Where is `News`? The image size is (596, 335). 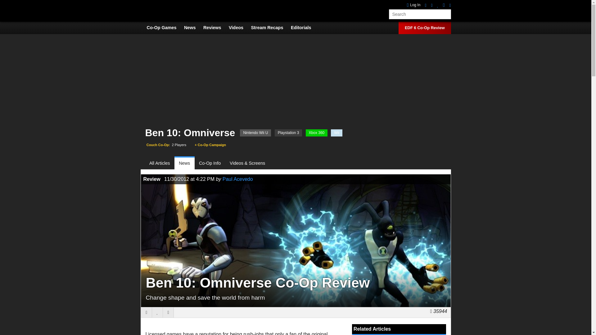 News is located at coordinates (184, 163).